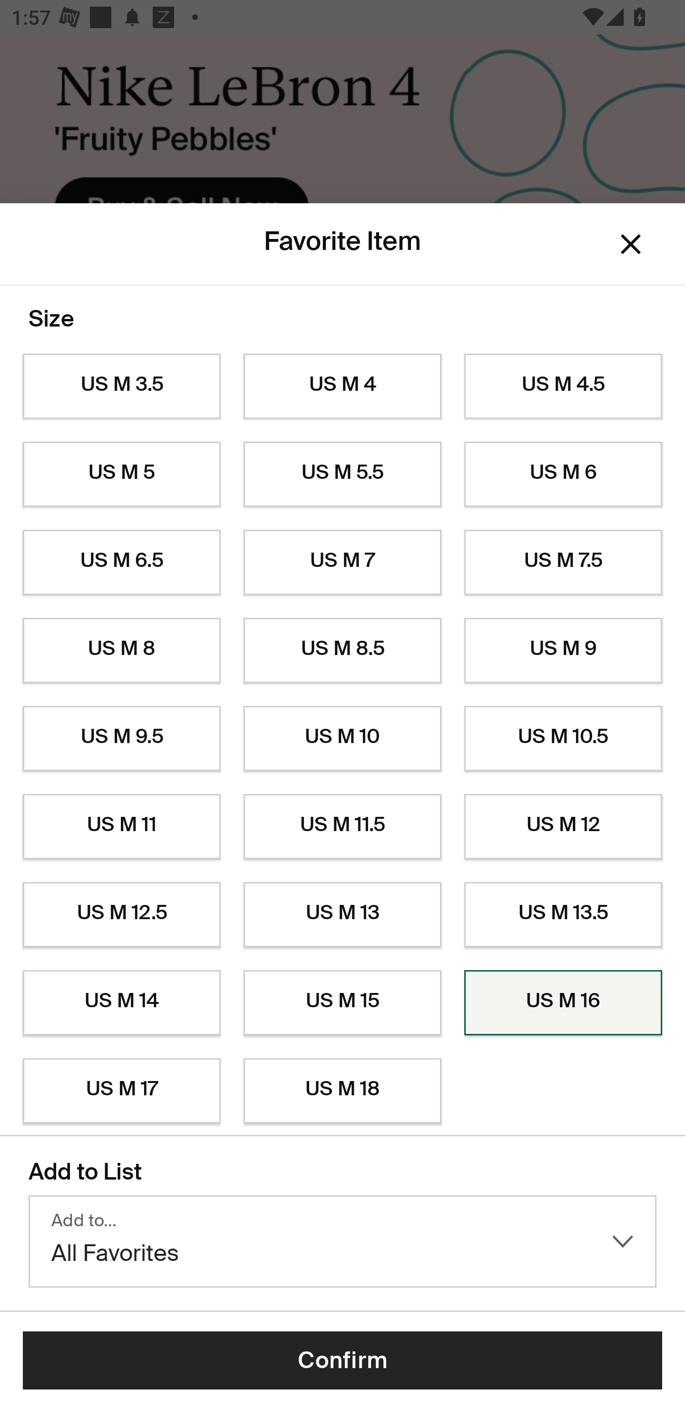  What do you see at coordinates (121, 1091) in the screenshot?
I see `US M 17` at bounding box center [121, 1091].